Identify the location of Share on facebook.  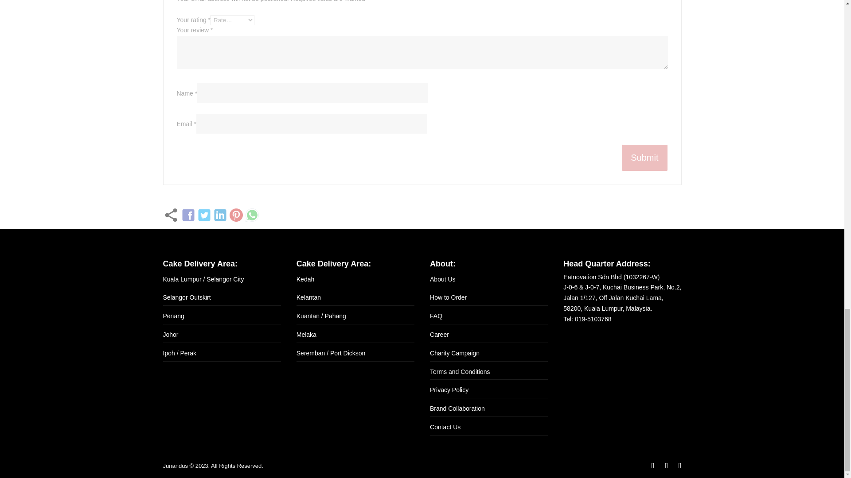
(188, 215).